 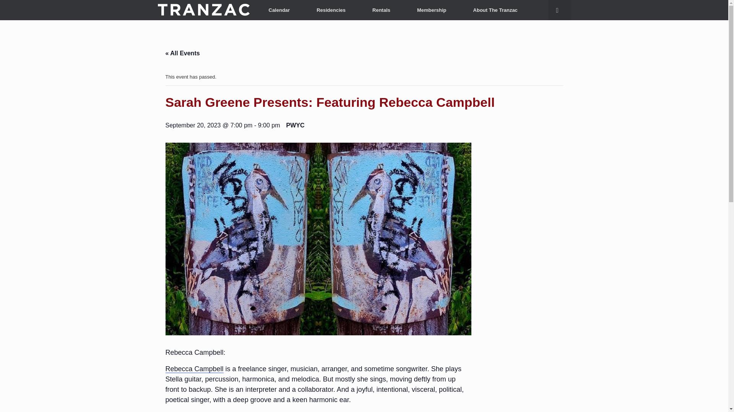 What do you see at coordinates (495, 10) in the screenshot?
I see `About The Tranzac` at bounding box center [495, 10].